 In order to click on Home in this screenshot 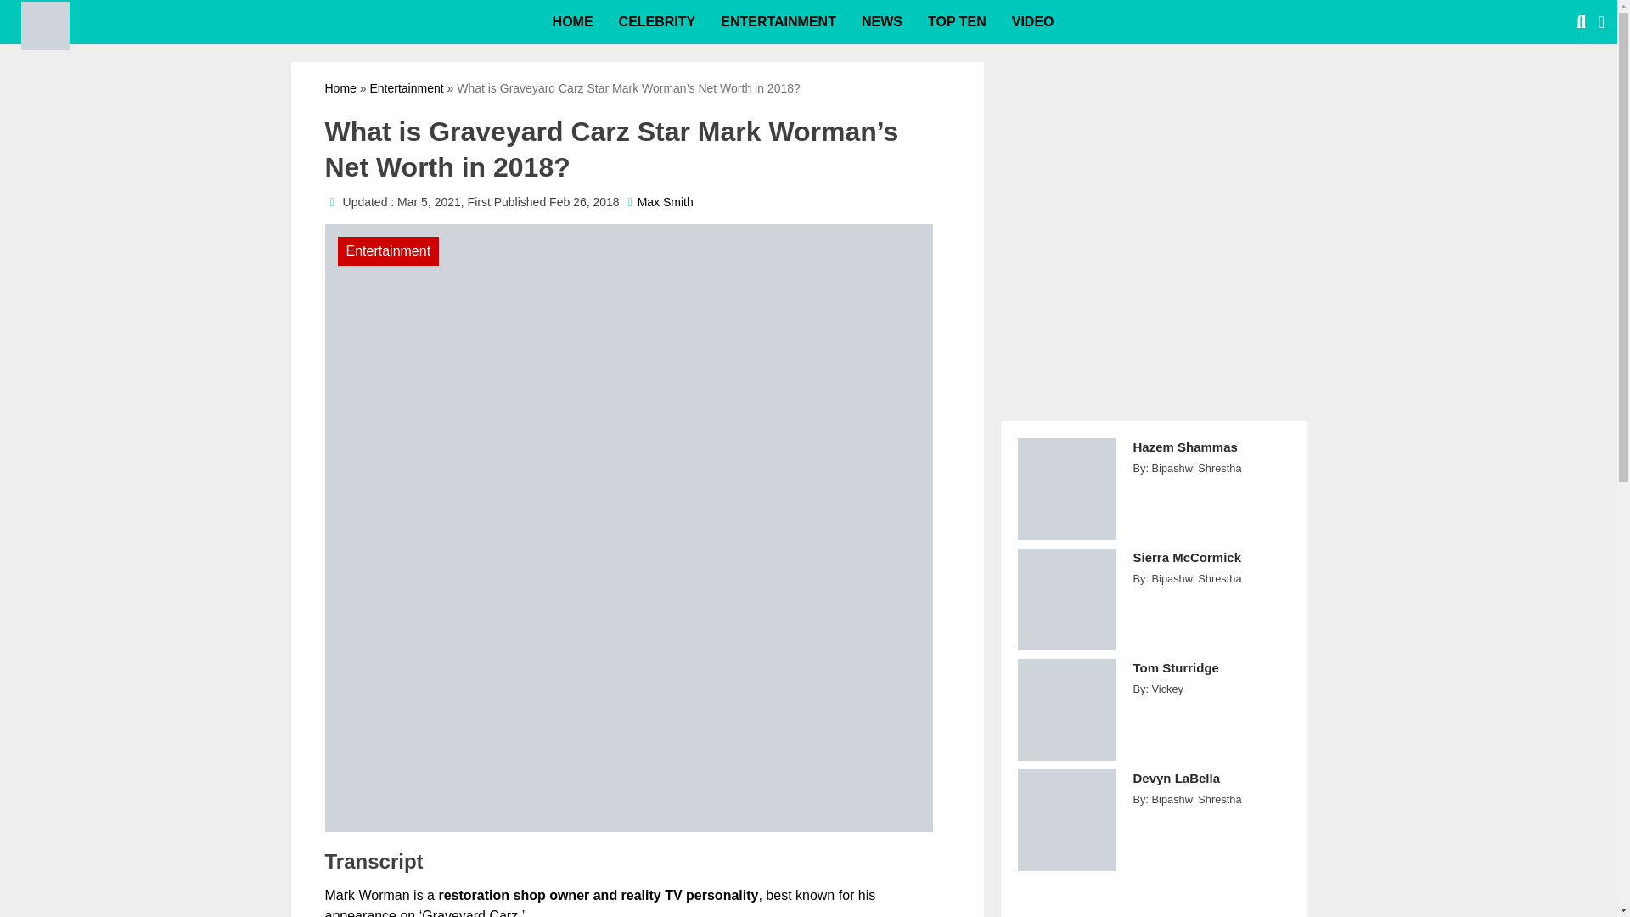, I will do `click(340, 88)`.